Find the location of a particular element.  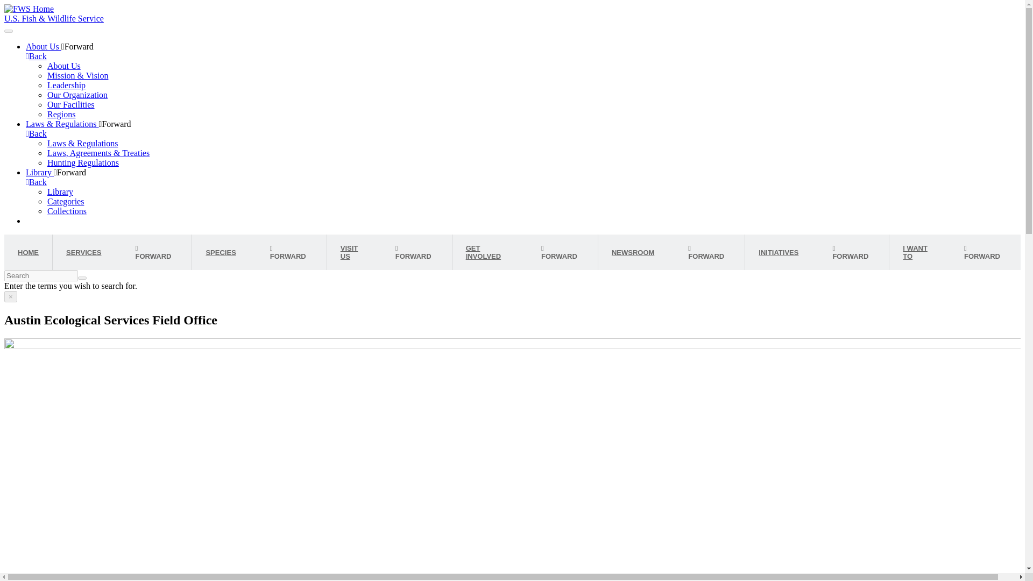

Leadership is located at coordinates (67, 85).